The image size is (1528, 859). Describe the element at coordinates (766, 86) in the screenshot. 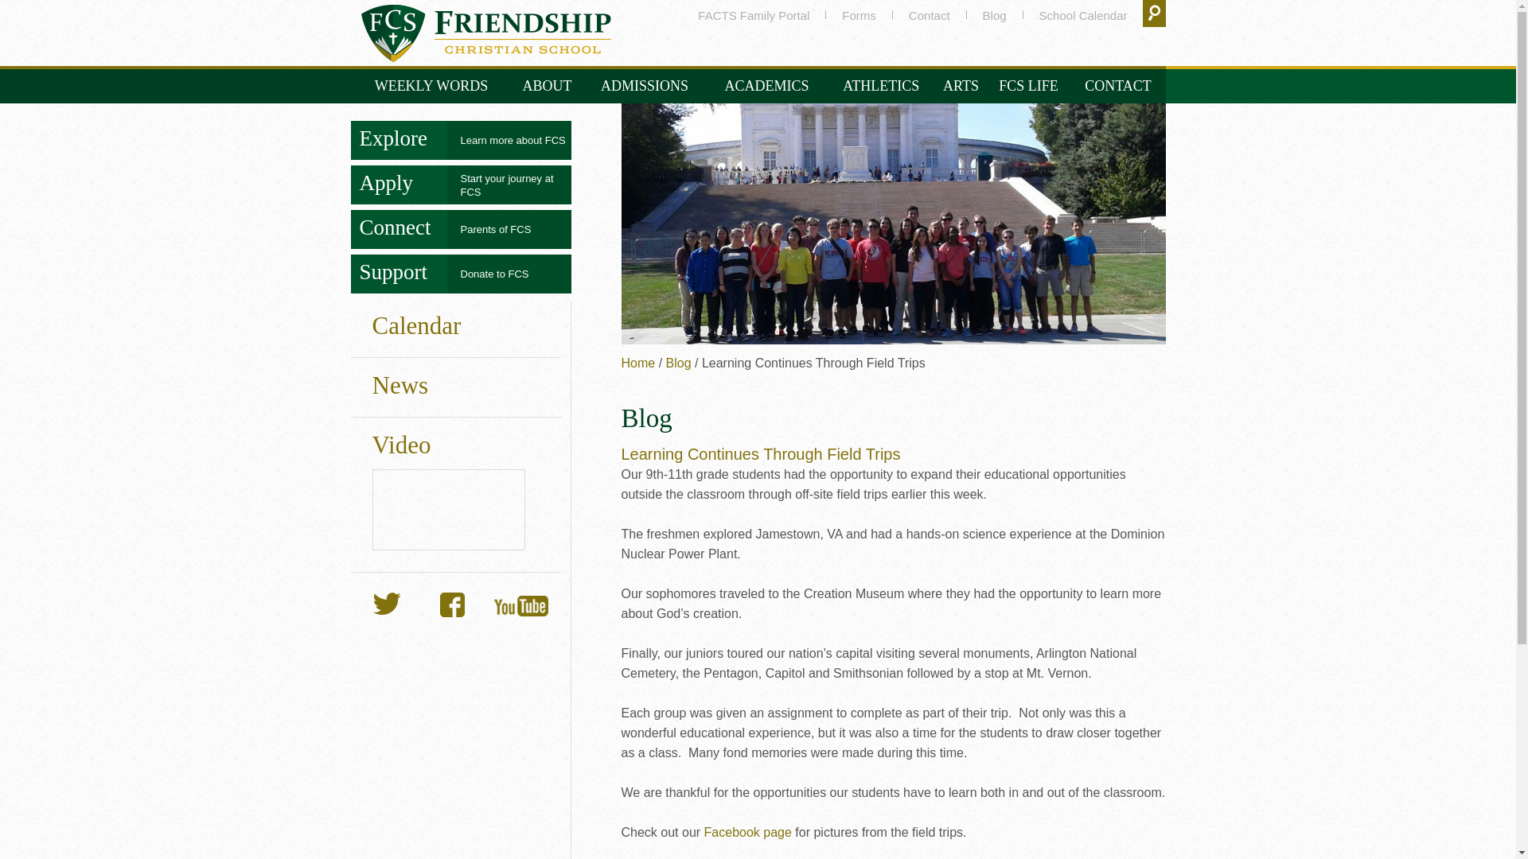

I see `ACADEMICS` at that location.